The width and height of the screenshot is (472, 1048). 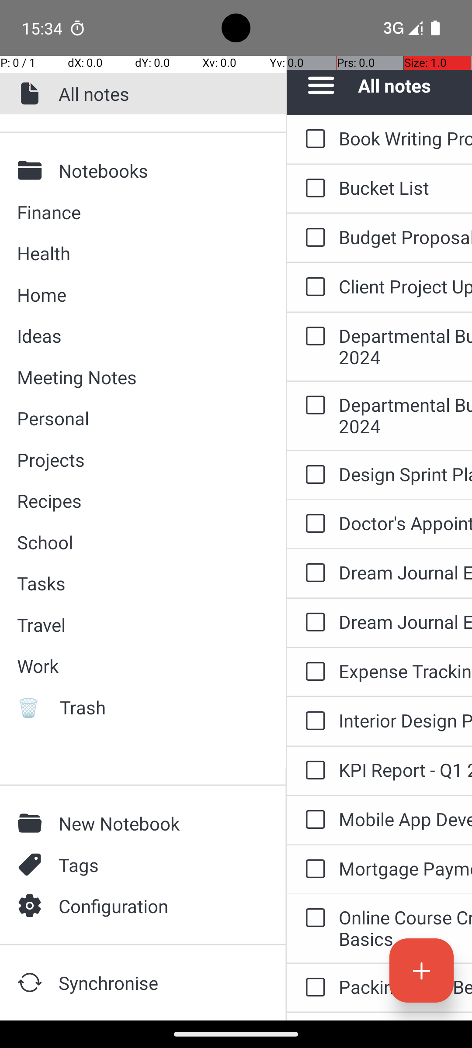 I want to click on Notebooks, so click(x=158, y=170).